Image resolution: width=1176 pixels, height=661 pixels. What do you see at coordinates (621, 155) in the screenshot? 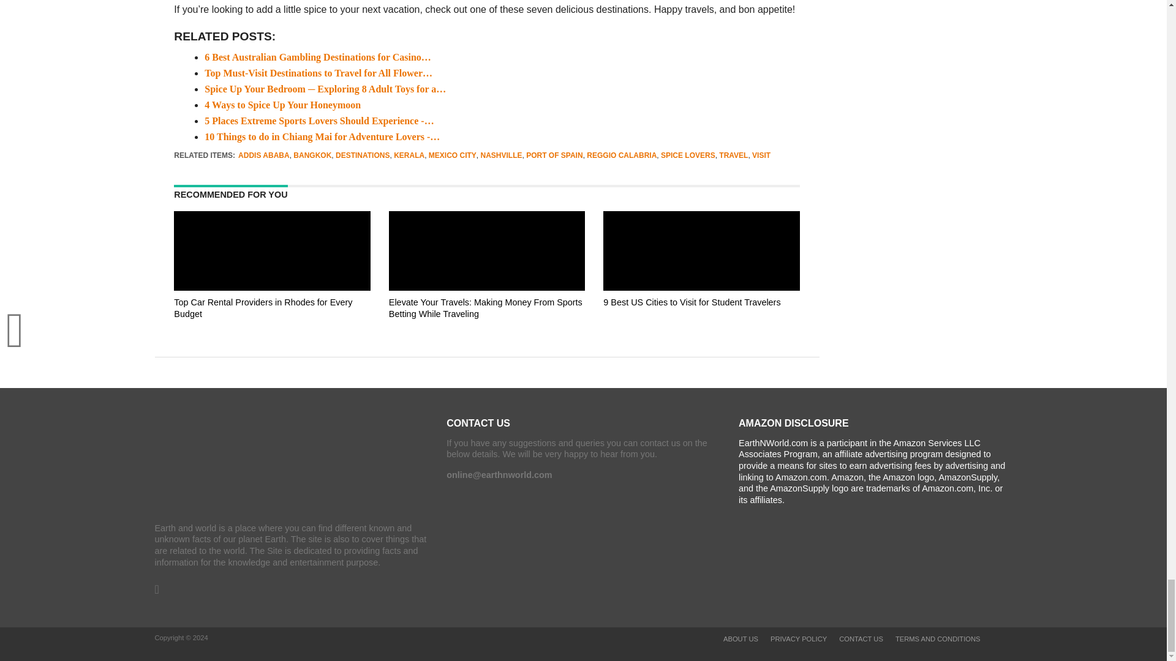
I see `REGGIO CALABRIA` at bounding box center [621, 155].